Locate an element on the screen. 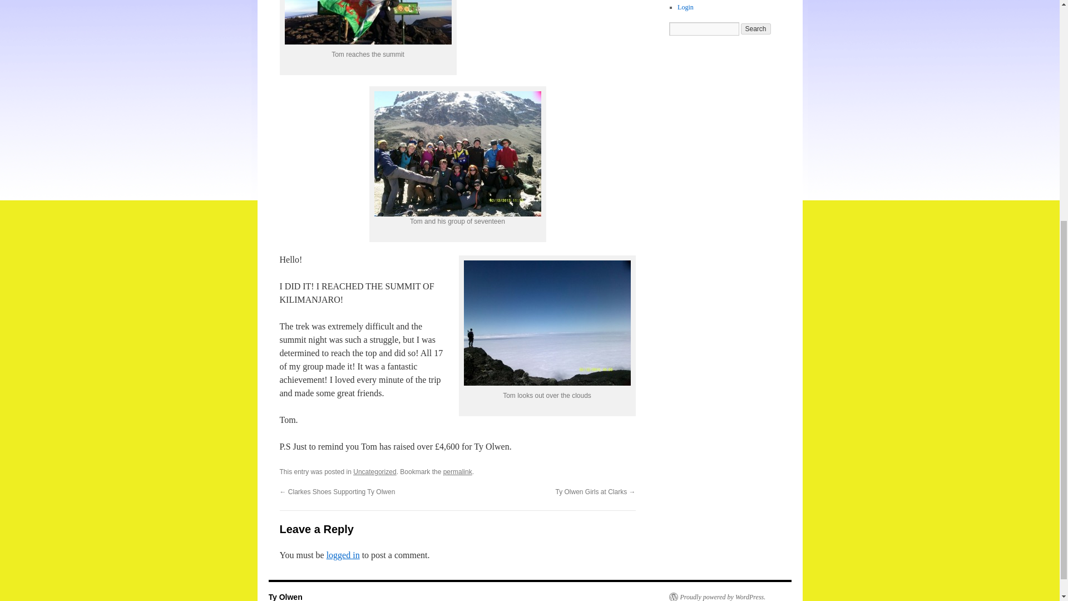  logged in is located at coordinates (343, 555).